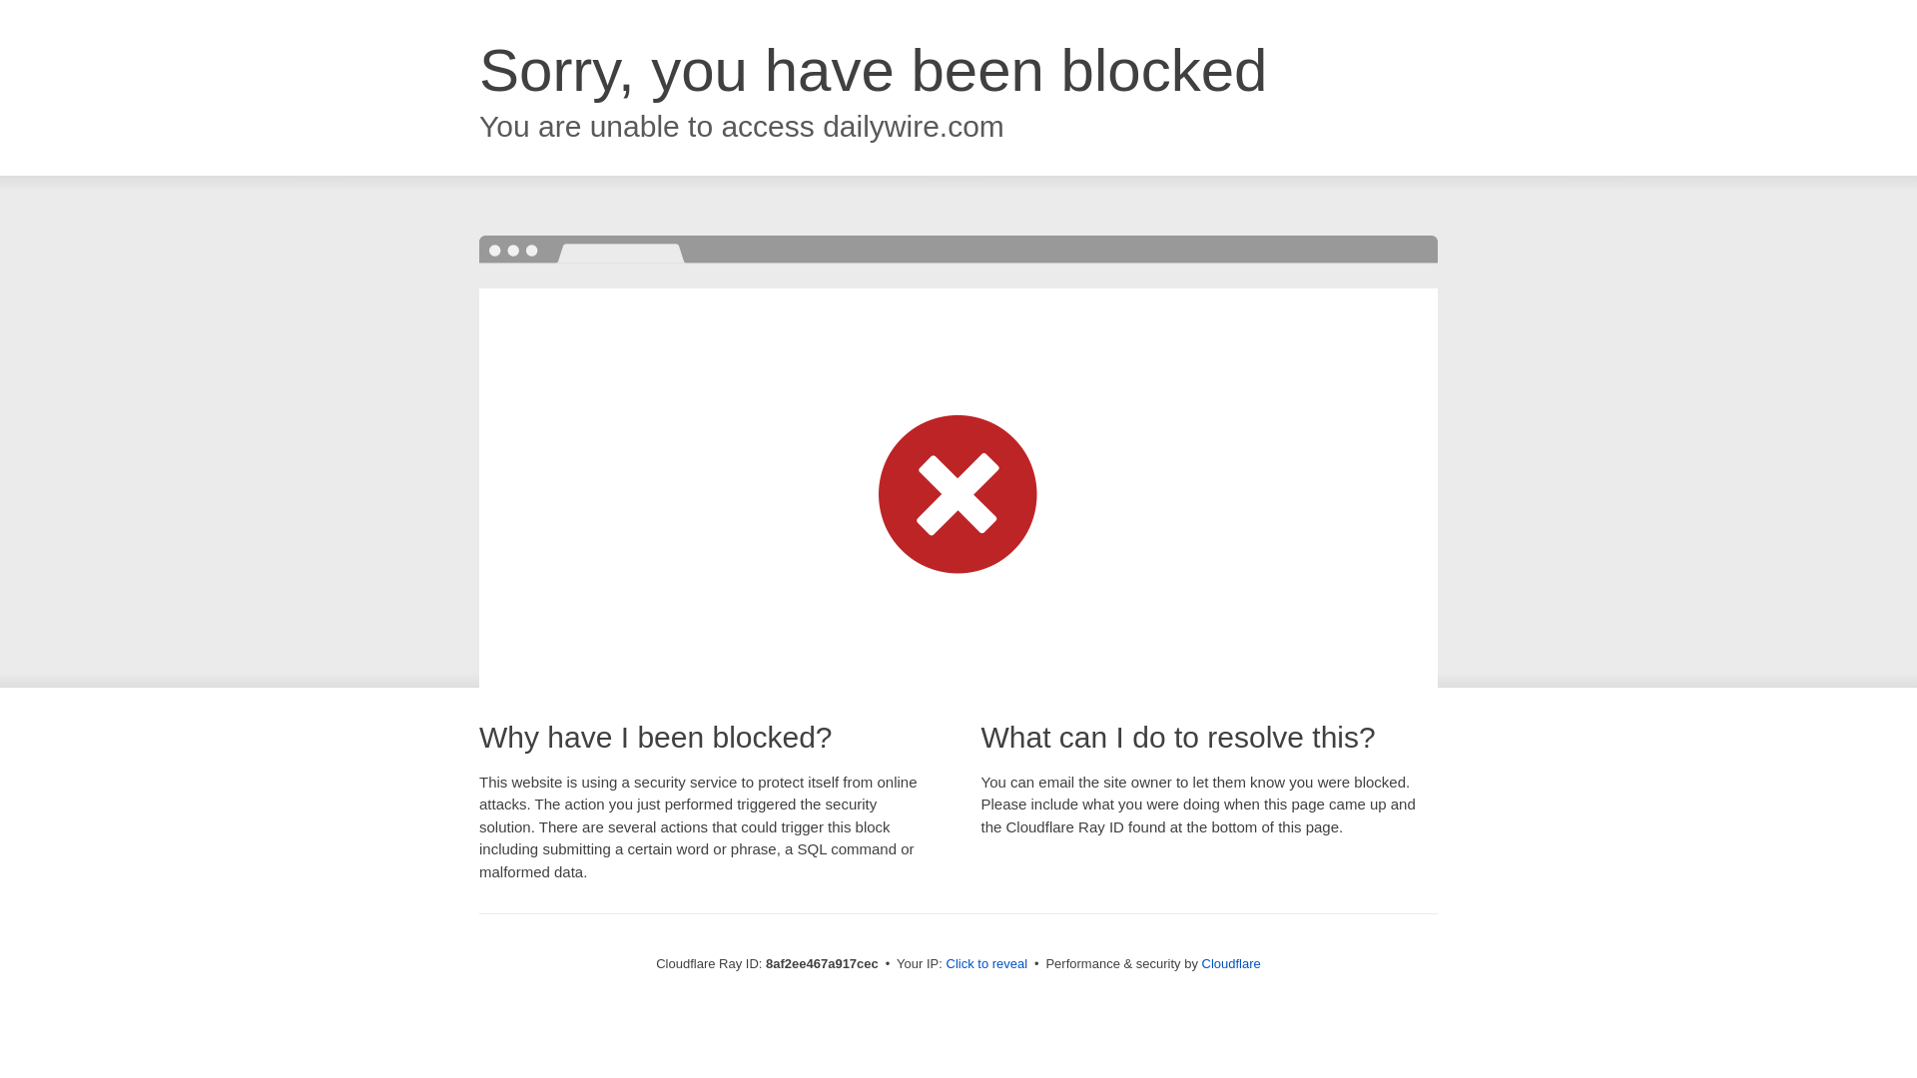 The height and width of the screenshot is (1078, 1917). I want to click on Click to reveal, so click(986, 964).